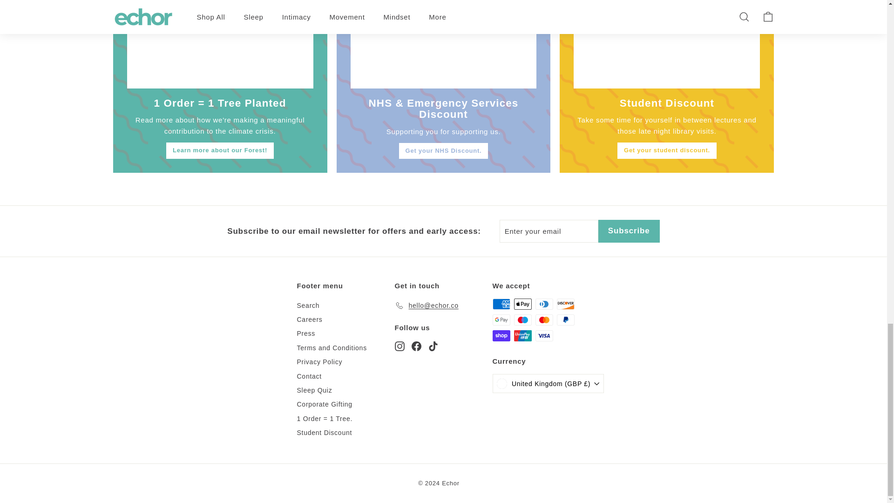 This screenshot has width=894, height=503. I want to click on Discover, so click(566, 304).